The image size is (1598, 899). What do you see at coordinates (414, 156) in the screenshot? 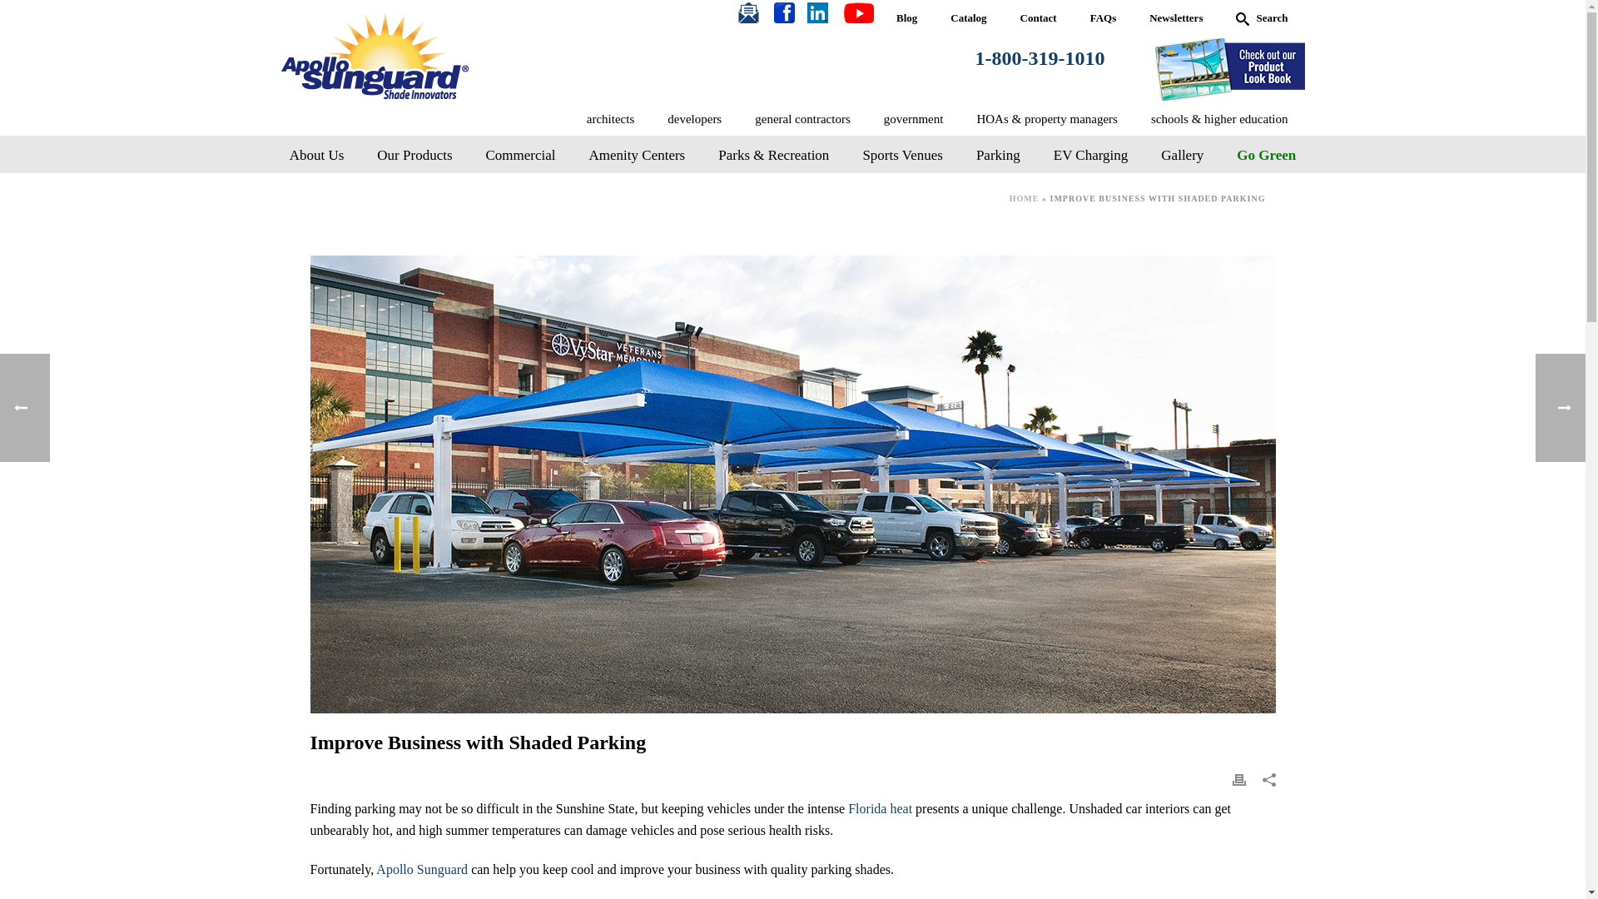
I see `Our Products` at bounding box center [414, 156].